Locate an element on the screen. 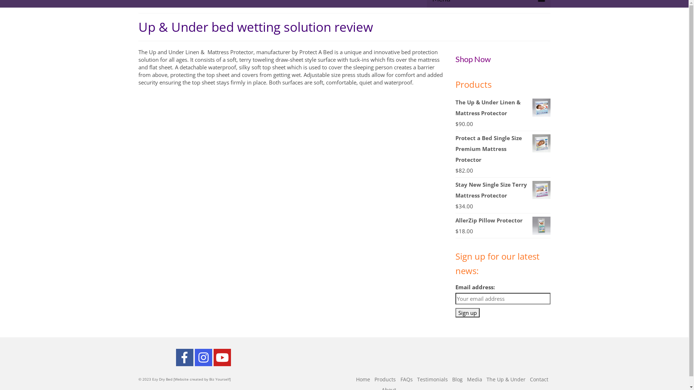  Facebook is located at coordinates (184, 357).